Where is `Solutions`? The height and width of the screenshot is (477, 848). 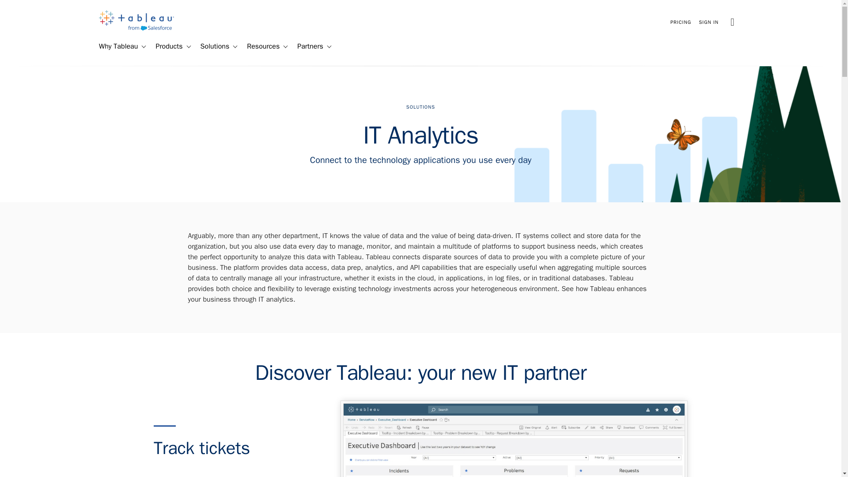 Solutions is located at coordinates (211, 46).